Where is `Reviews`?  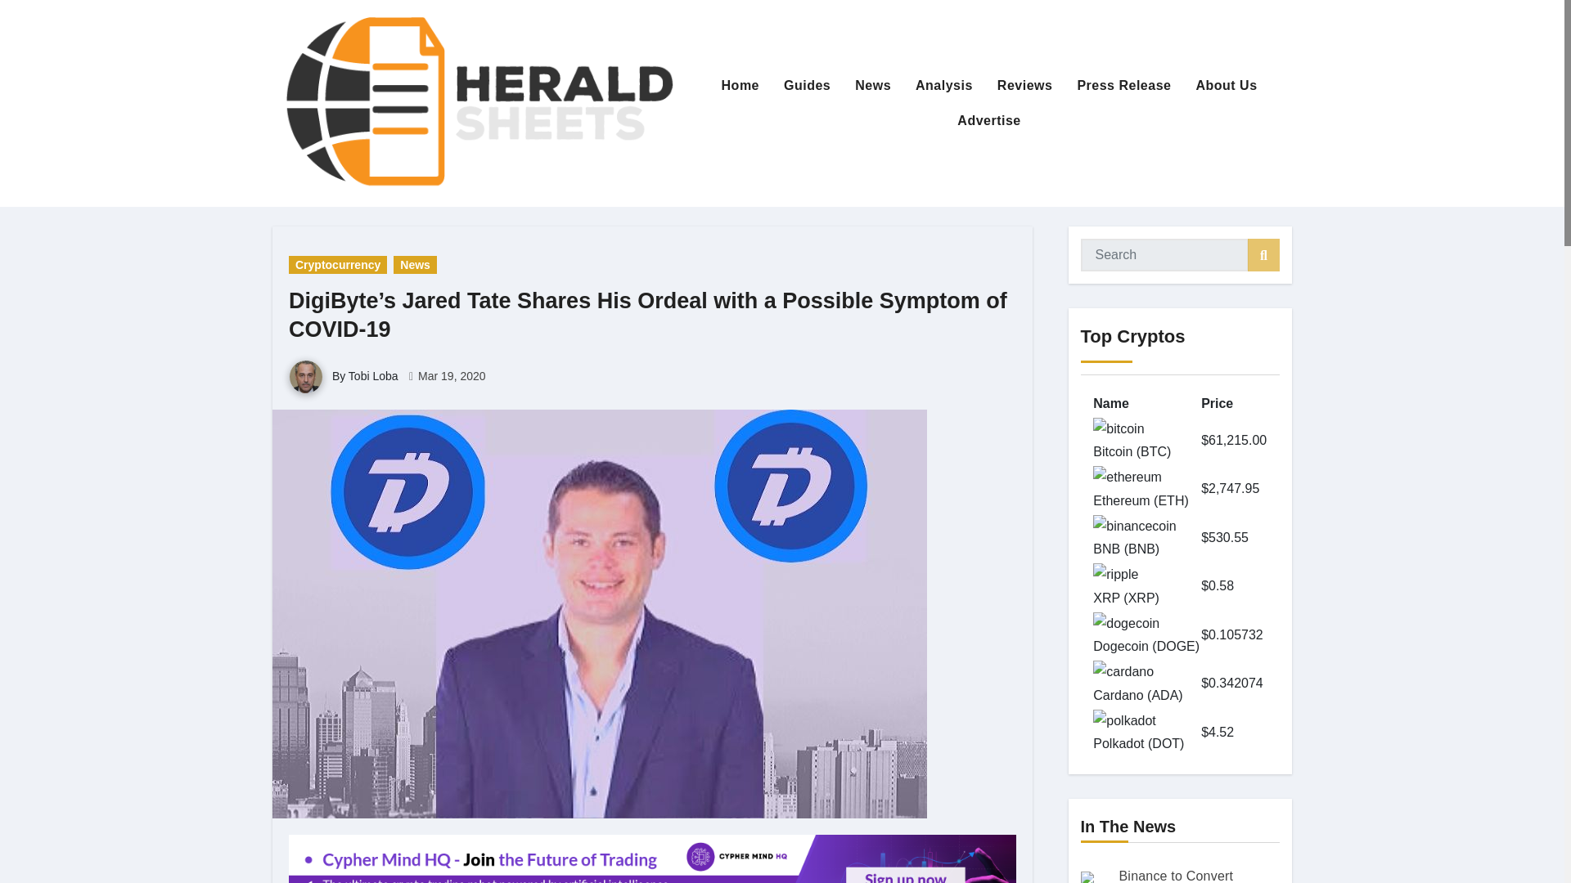 Reviews is located at coordinates (1024, 86).